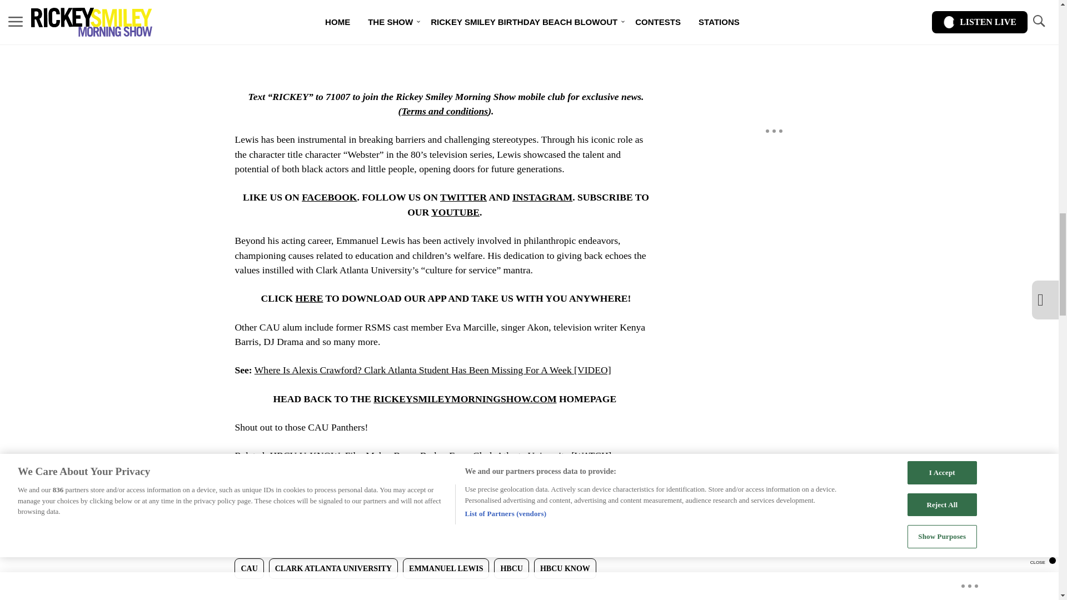 This screenshot has height=600, width=1067. I want to click on Terms and conditions, so click(444, 111).